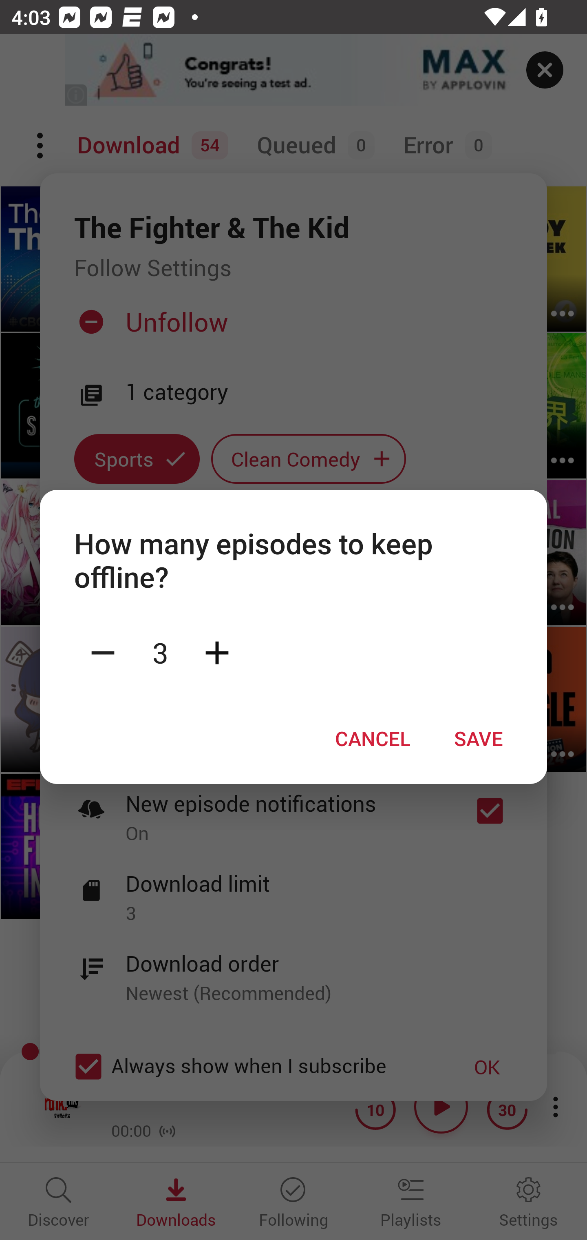 The height and width of the screenshot is (1240, 587). I want to click on SAVE, so click(479, 738).